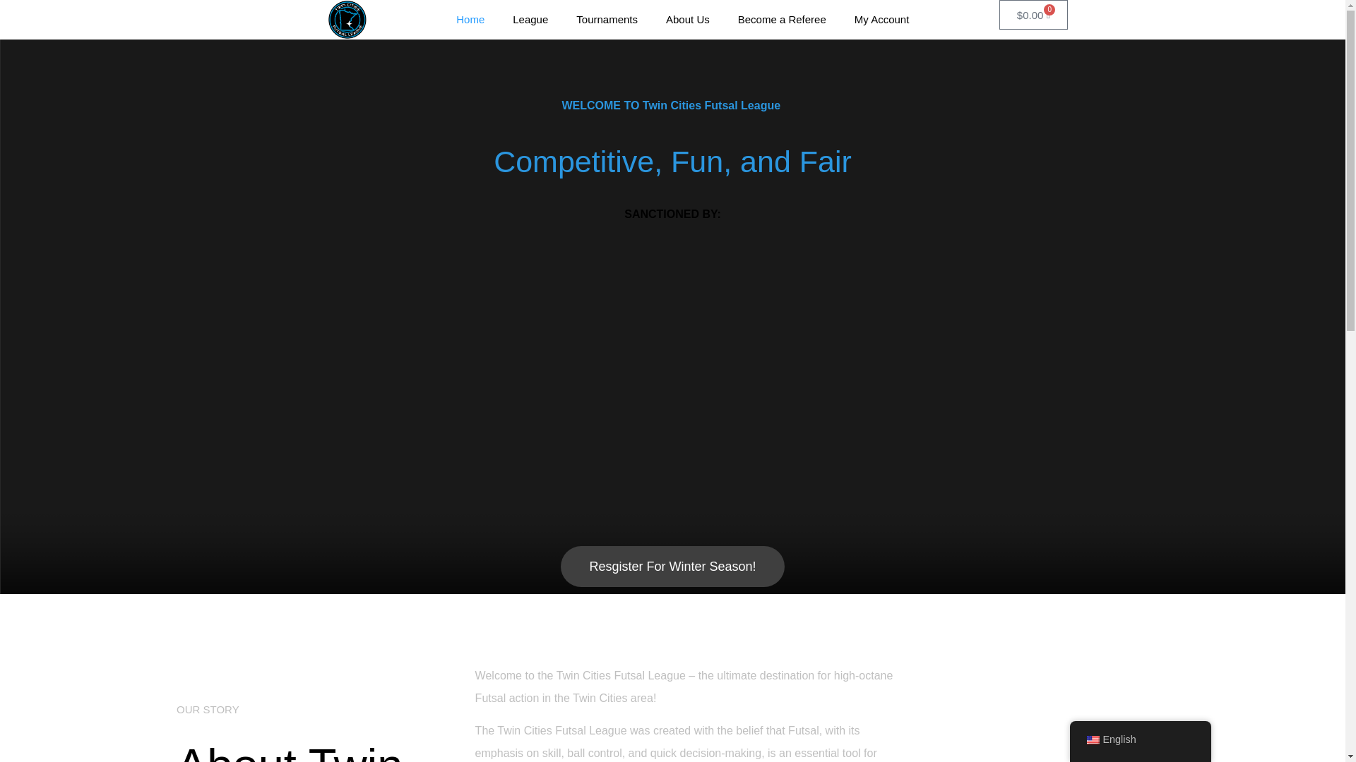 The height and width of the screenshot is (762, 1356). I want to click on My Account, so click(881, 20).